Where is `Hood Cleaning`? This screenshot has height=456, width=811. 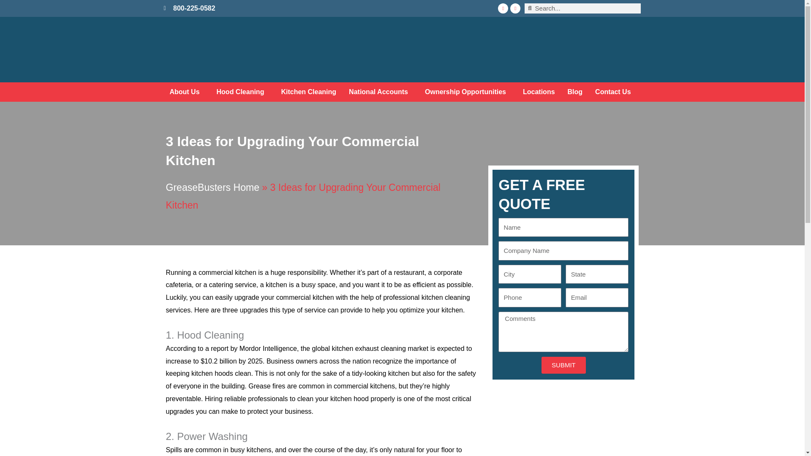
Hood Cleaning is located at coordinates (242, 92).